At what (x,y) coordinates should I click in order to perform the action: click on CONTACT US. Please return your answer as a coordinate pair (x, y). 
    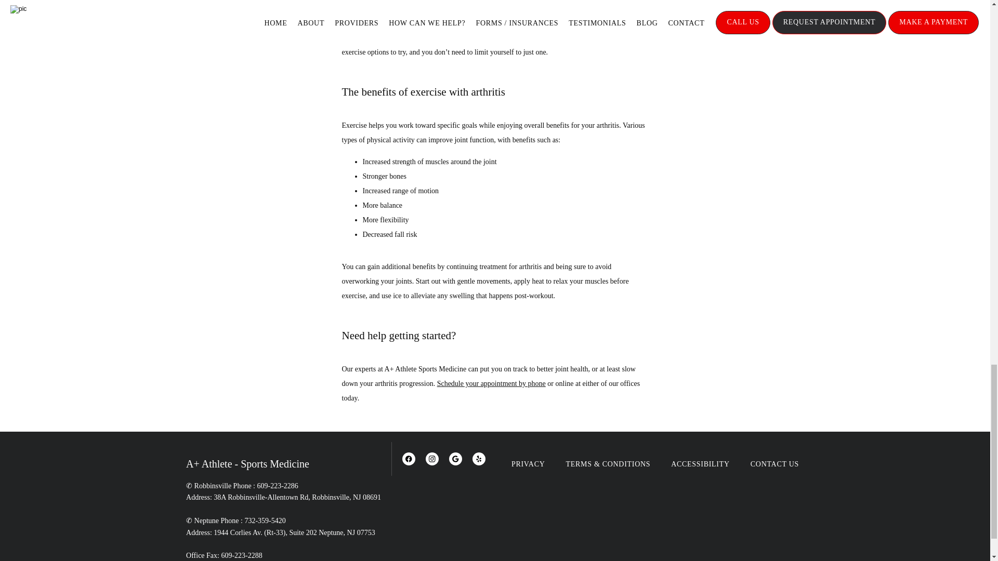
    Looking at the image, I should click on (774, 463).